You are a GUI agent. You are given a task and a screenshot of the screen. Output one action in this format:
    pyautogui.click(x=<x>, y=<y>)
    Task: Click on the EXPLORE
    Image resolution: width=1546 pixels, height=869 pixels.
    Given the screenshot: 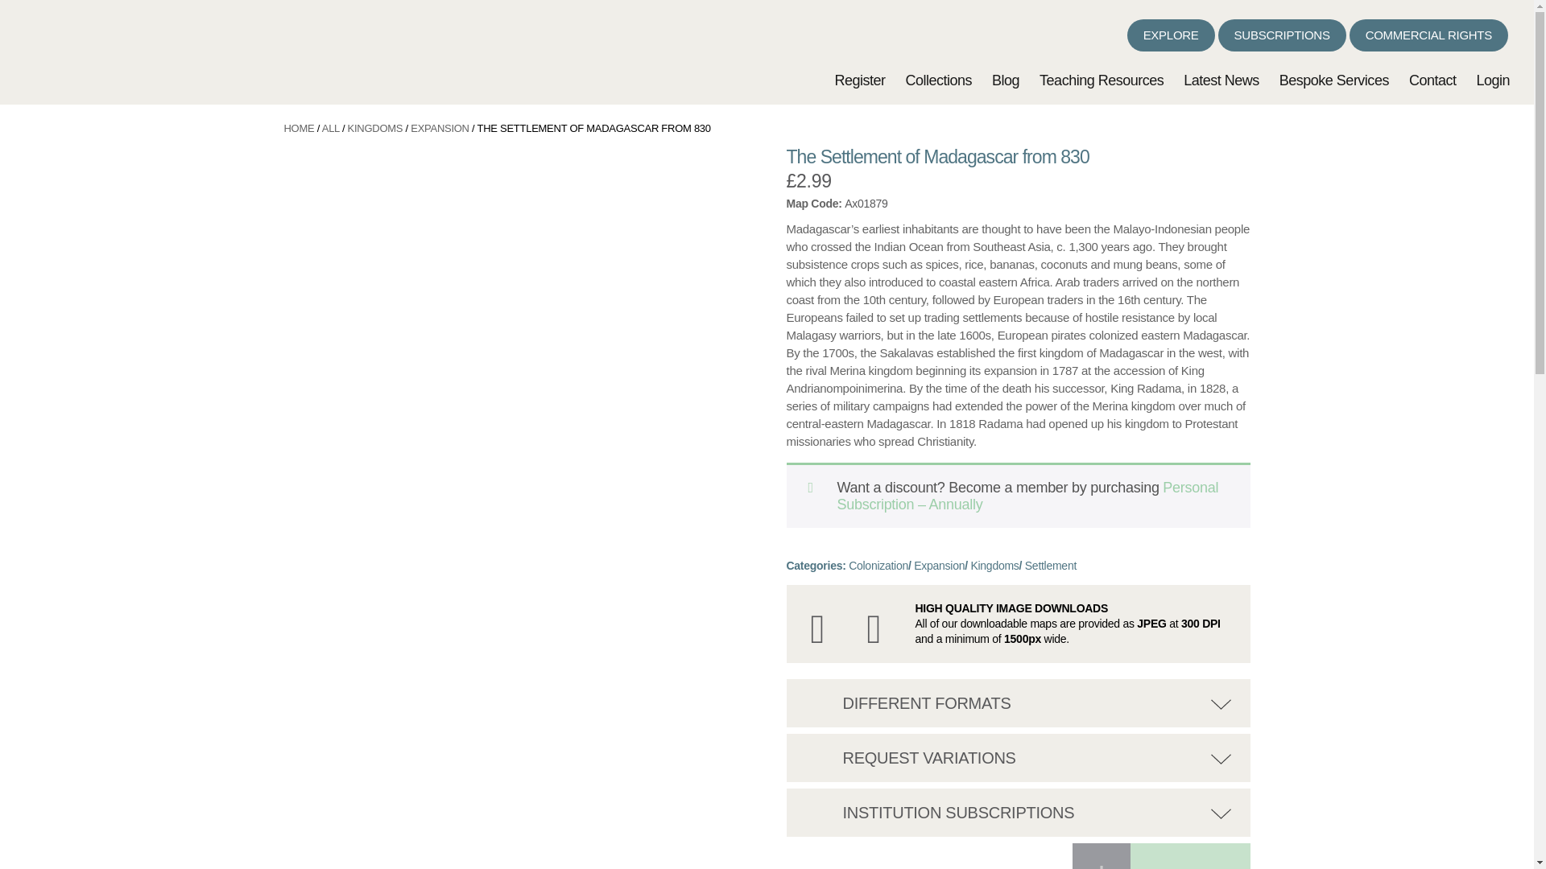 What is the action you would take?
    pyautogui.click(x=1171, y=35)
    